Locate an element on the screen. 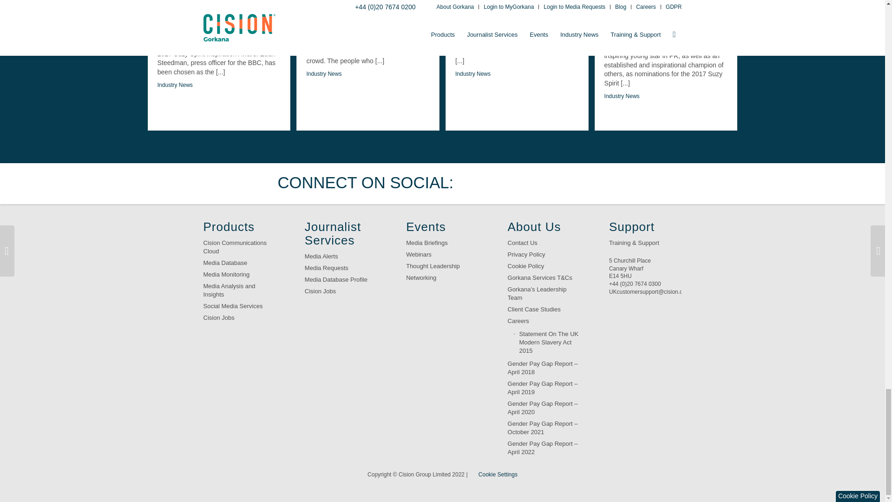  connect on Linkedin is located at coordinates (534, 183).